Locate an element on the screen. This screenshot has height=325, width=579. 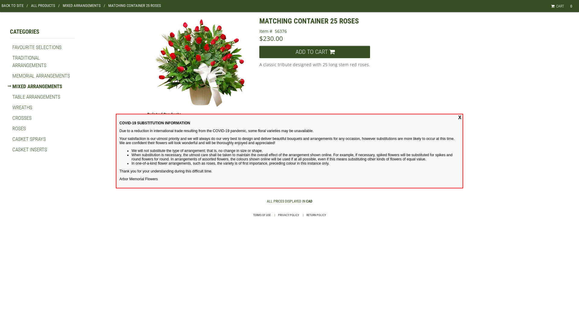
    Azalea Flowering Plant is located at coordinates (185, 130).